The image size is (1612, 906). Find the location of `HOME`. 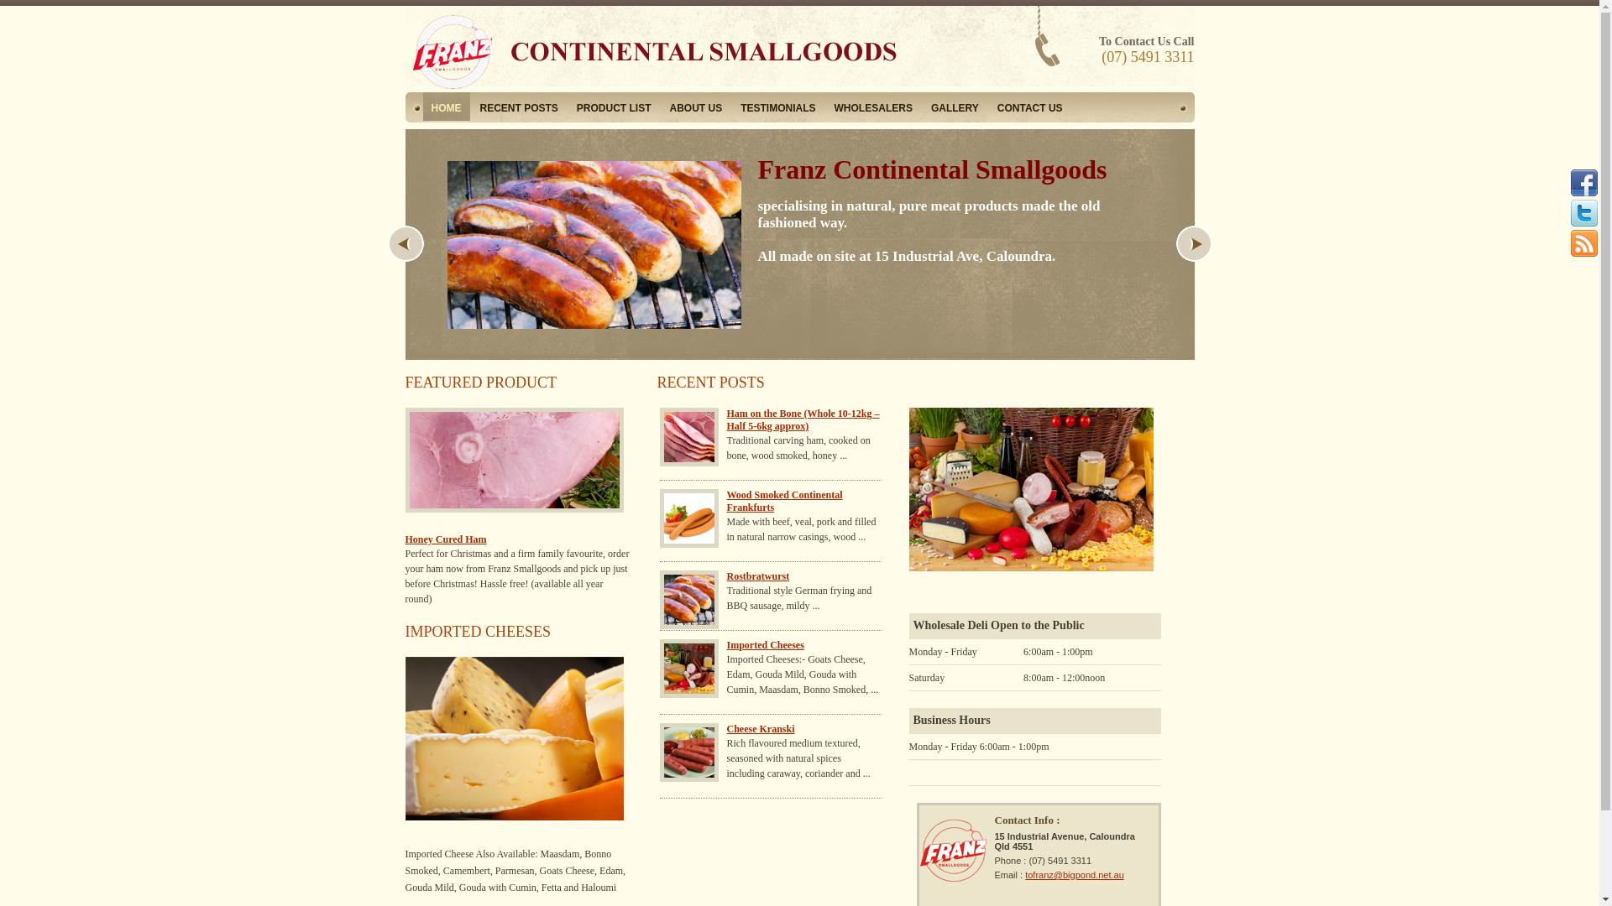

HOME is located at coordinates (447, 107).